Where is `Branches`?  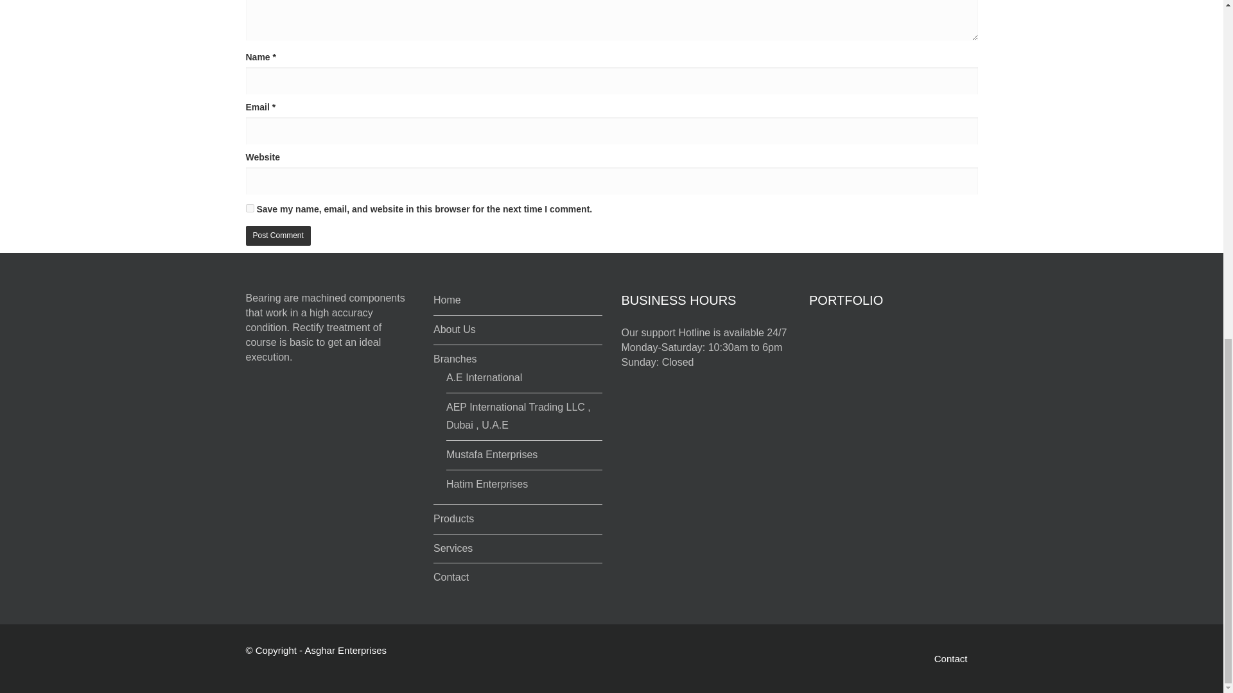
Branches is located at coordinates (455, 359).